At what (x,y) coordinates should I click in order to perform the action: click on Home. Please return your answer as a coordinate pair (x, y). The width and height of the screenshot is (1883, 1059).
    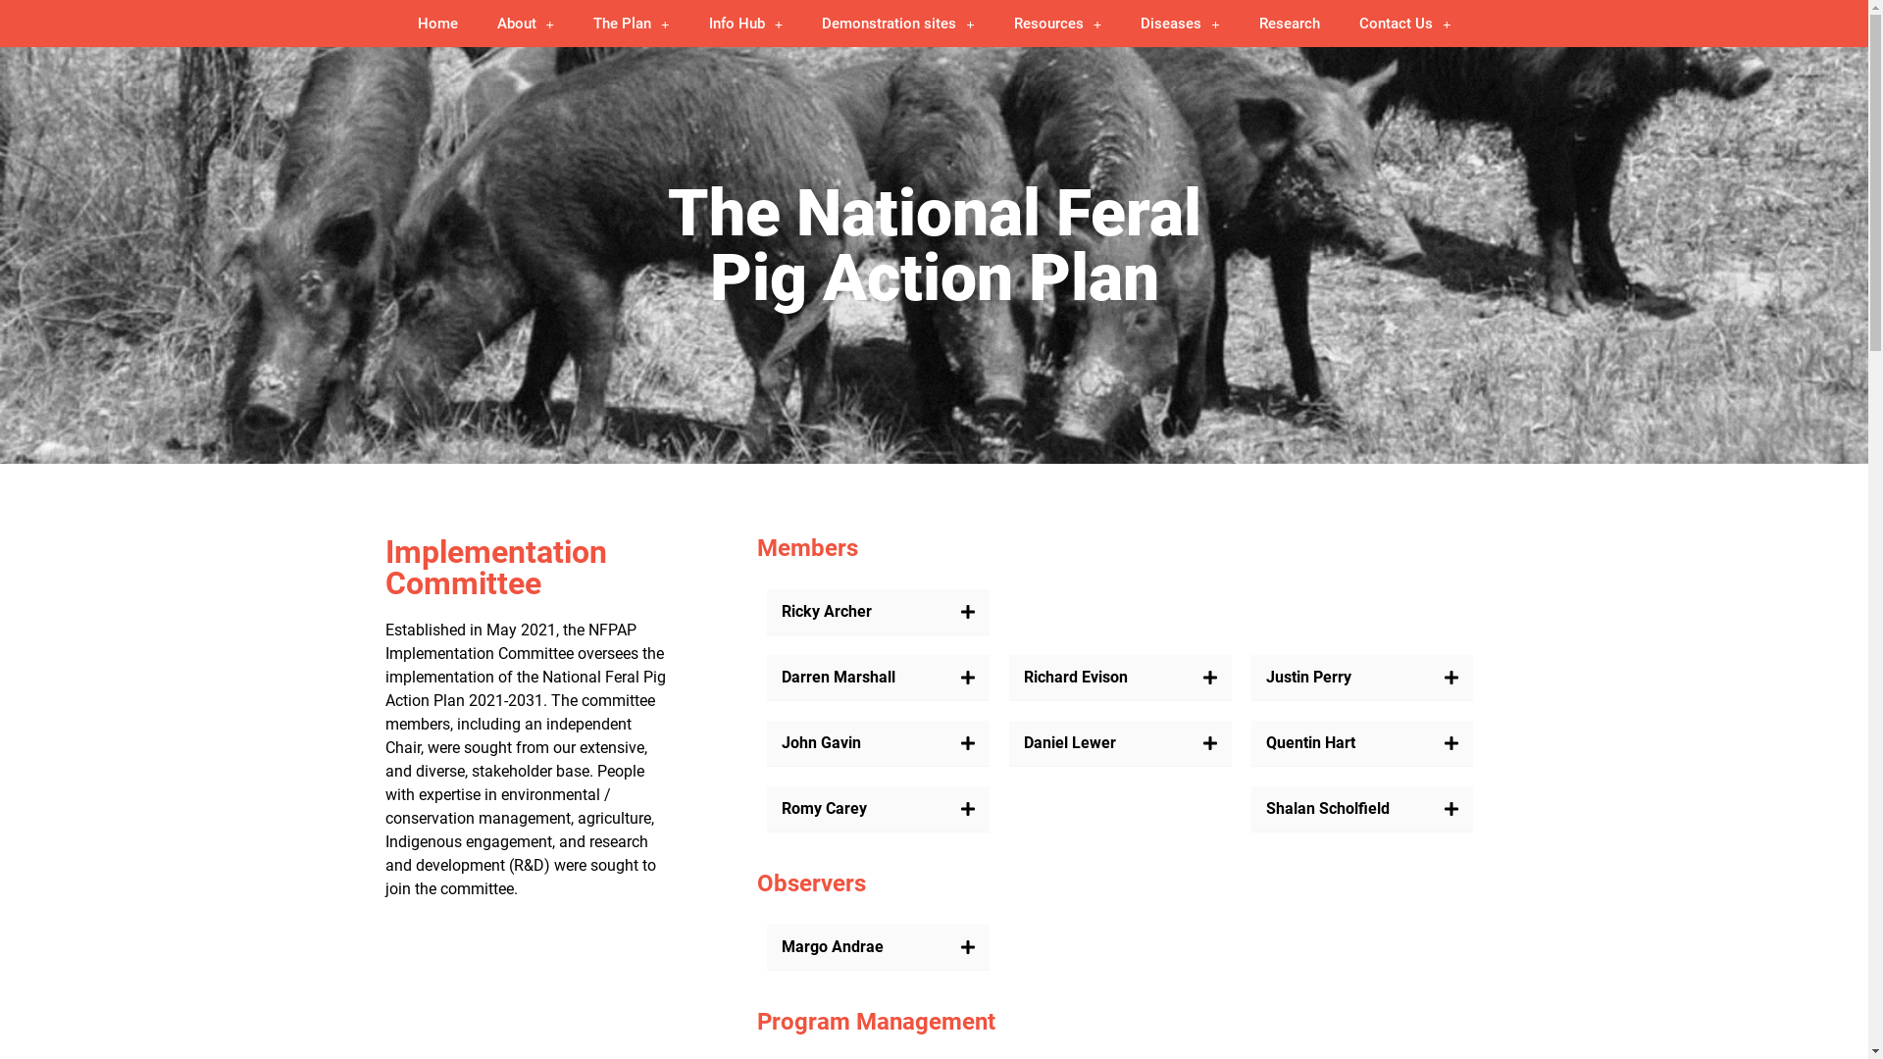
    Looking at the image, I should click on (437, 24).